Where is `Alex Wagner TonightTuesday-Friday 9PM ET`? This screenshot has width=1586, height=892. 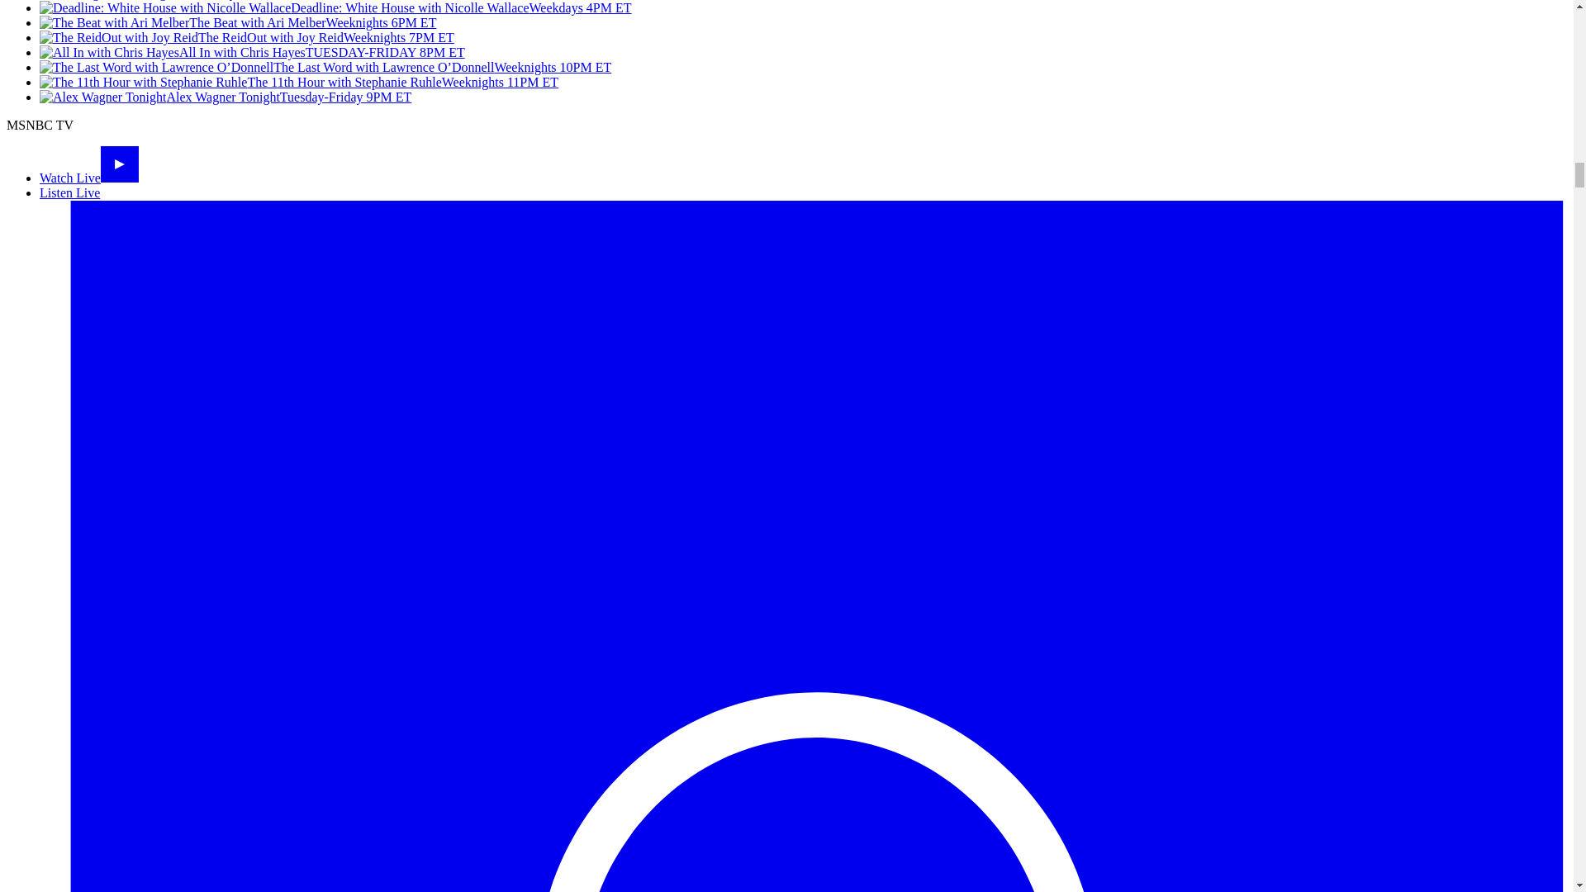 Alex Wagner TonightTuesday-Friday 9PM ET is located at coordinates (225, 97).